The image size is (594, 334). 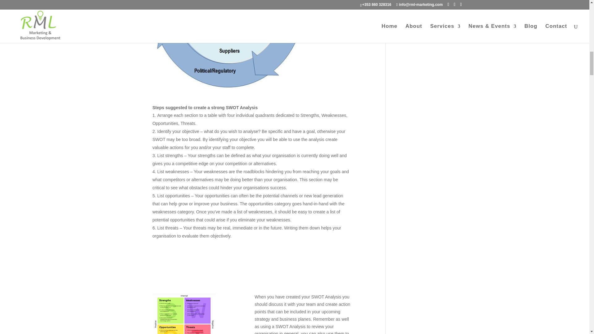 I want to click on SWOT Analysis, so click(x=184, y=314).